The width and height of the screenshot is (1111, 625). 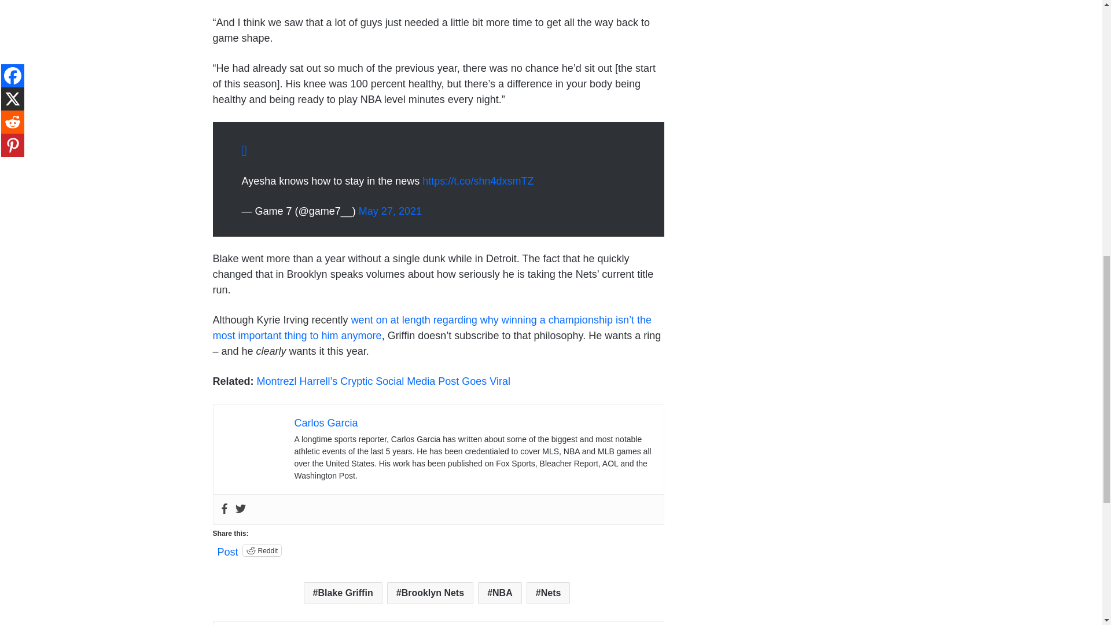 What do you see at coordinates (228, 550) in the screenshot?
I see `Post` at bounding box center [228, 550].